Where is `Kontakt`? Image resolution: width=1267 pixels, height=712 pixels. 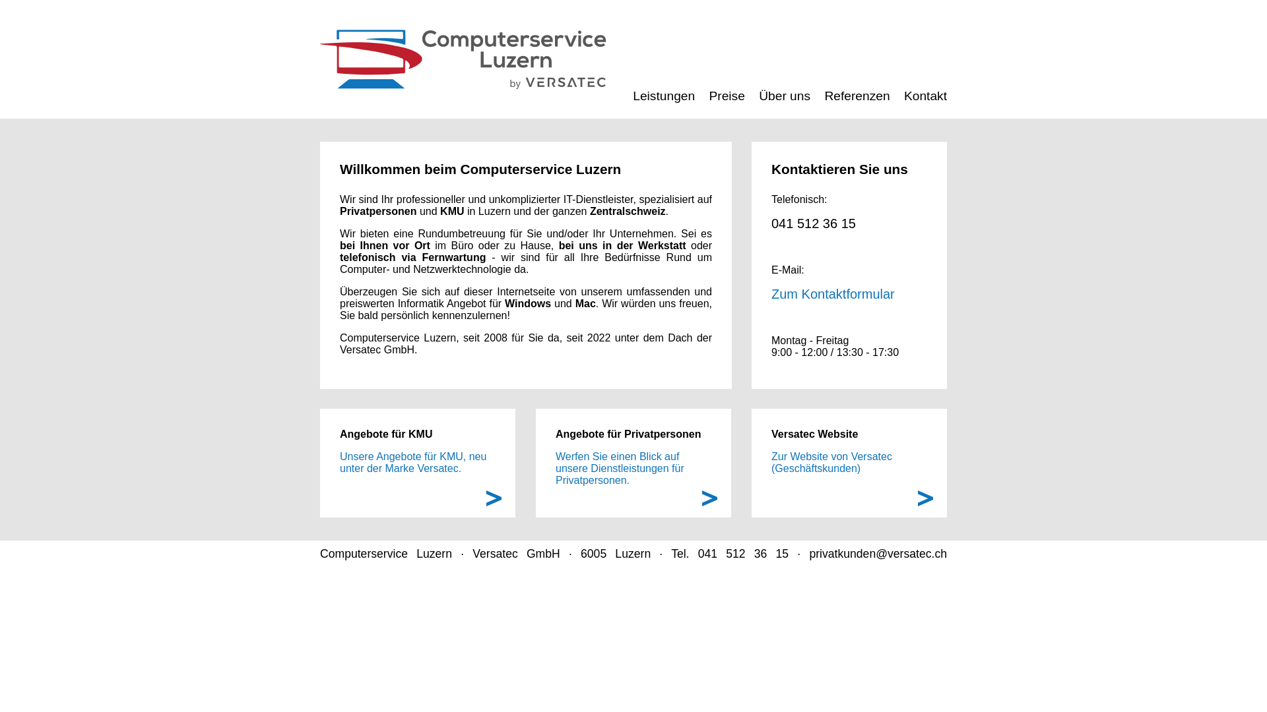 Kontakt is located at coordinates (925, 96).